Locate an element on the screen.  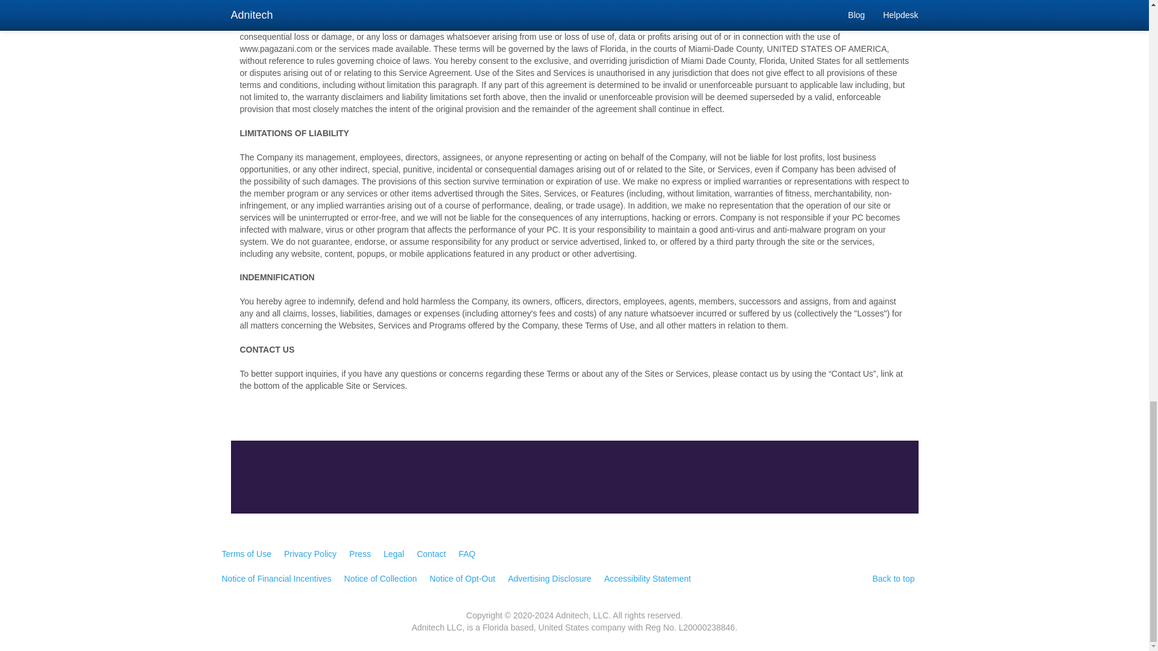
Accessibility Statement is located at coordinates (648, 579).